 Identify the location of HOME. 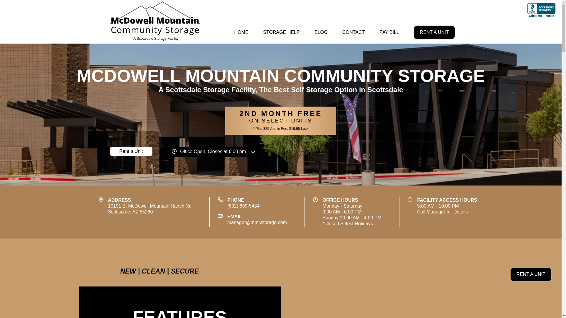
(321, 32).